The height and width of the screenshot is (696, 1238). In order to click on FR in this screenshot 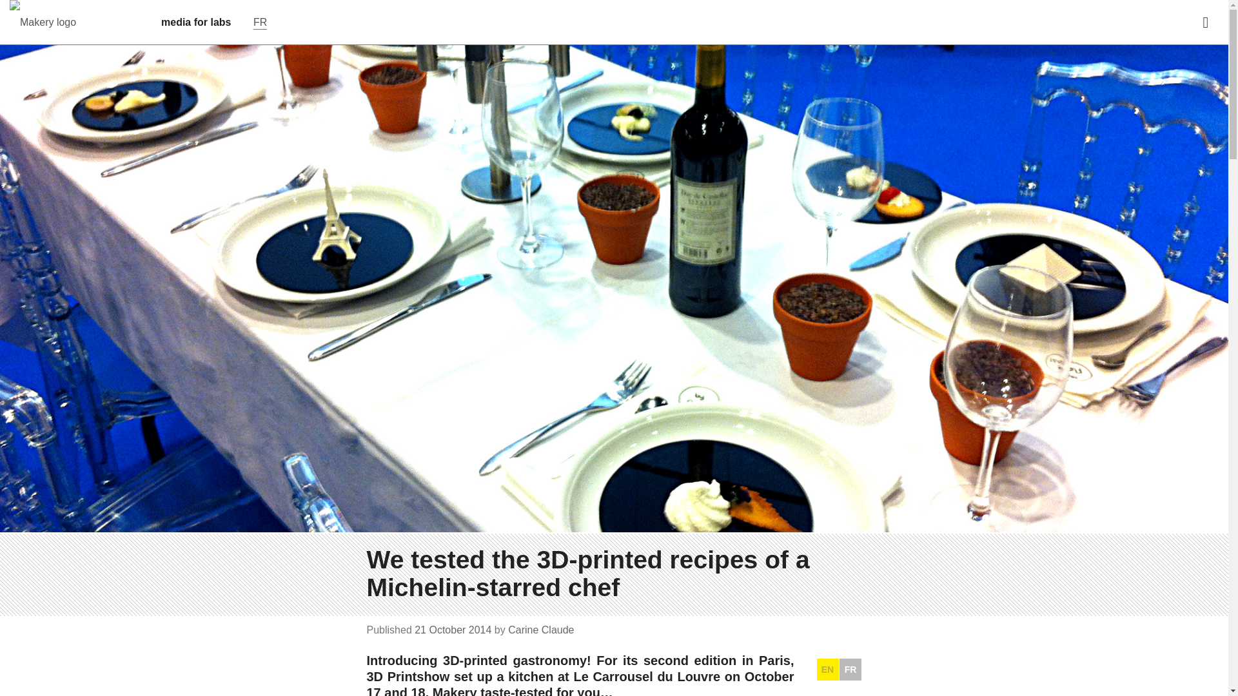, I will do `click(850, 669)`.